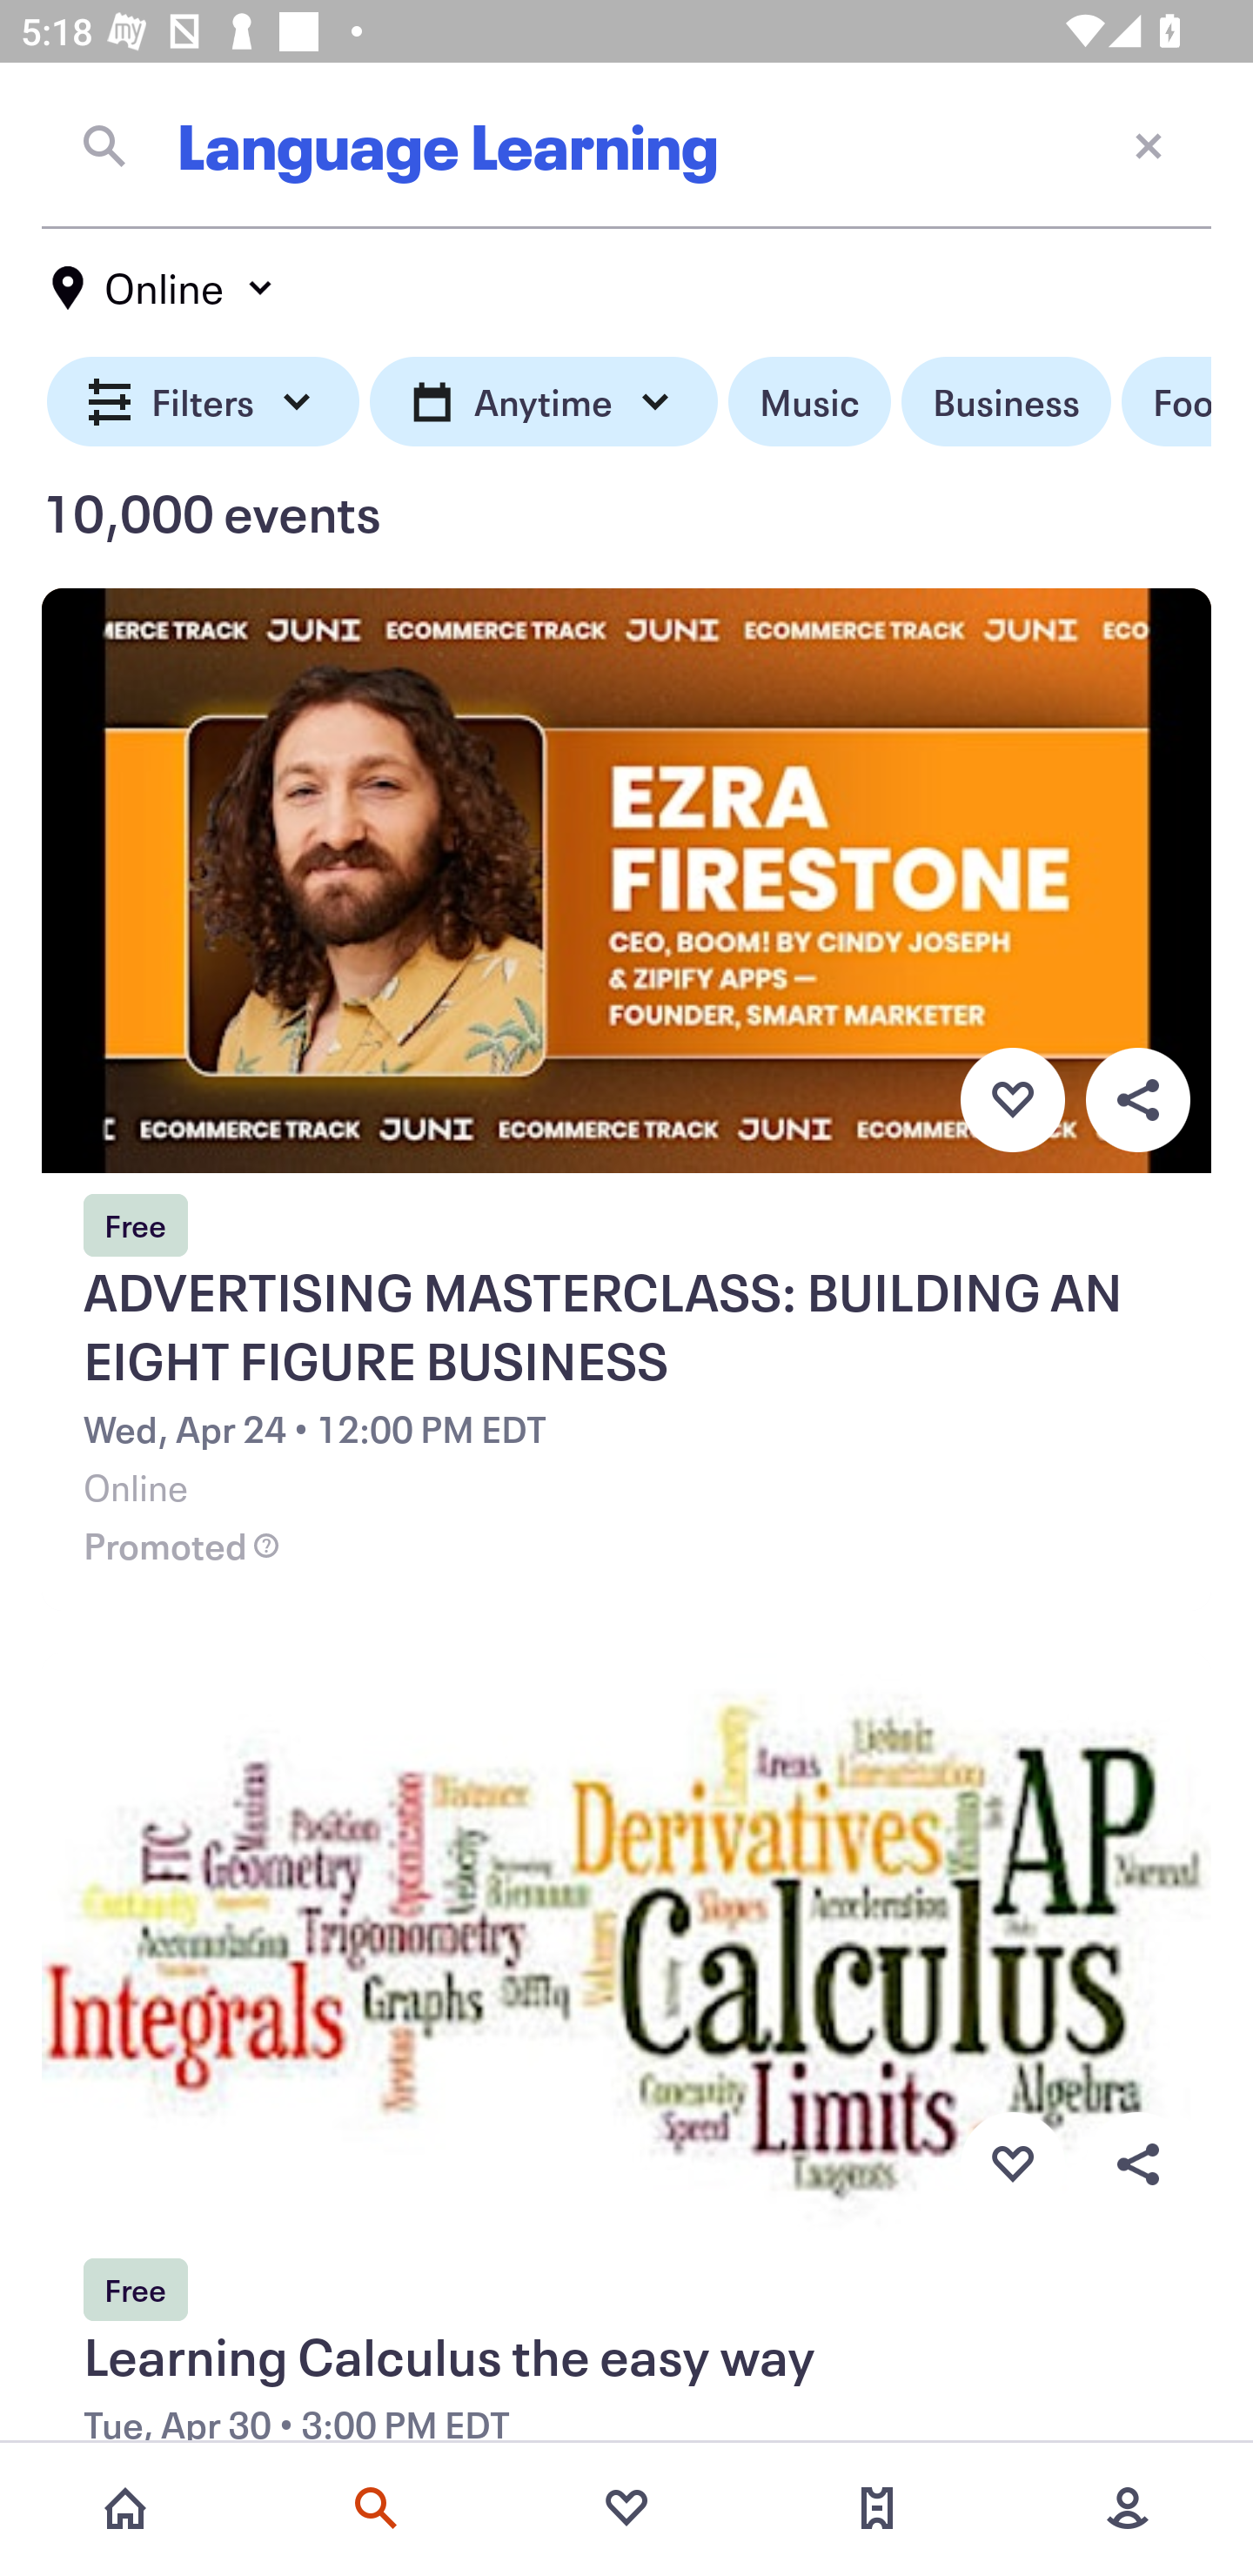 Image resolution: width=1253 pixels, height=2576 pixels. Describe the element at coordinates (626, 2508) in the screenshot. I see `Favorites` at that location.